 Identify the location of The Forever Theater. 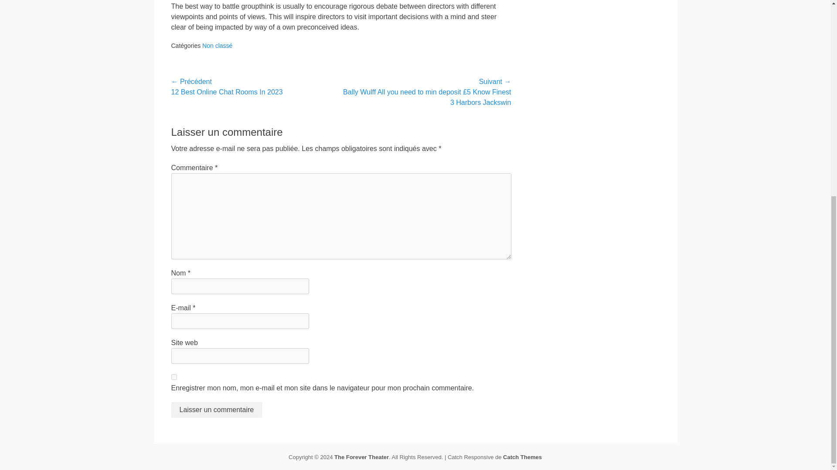
(361, 457).